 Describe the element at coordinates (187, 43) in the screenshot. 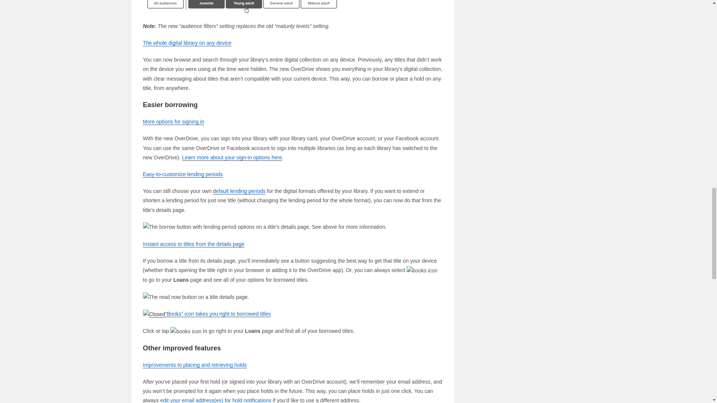

I see `The whole digital library on any device` at that location.